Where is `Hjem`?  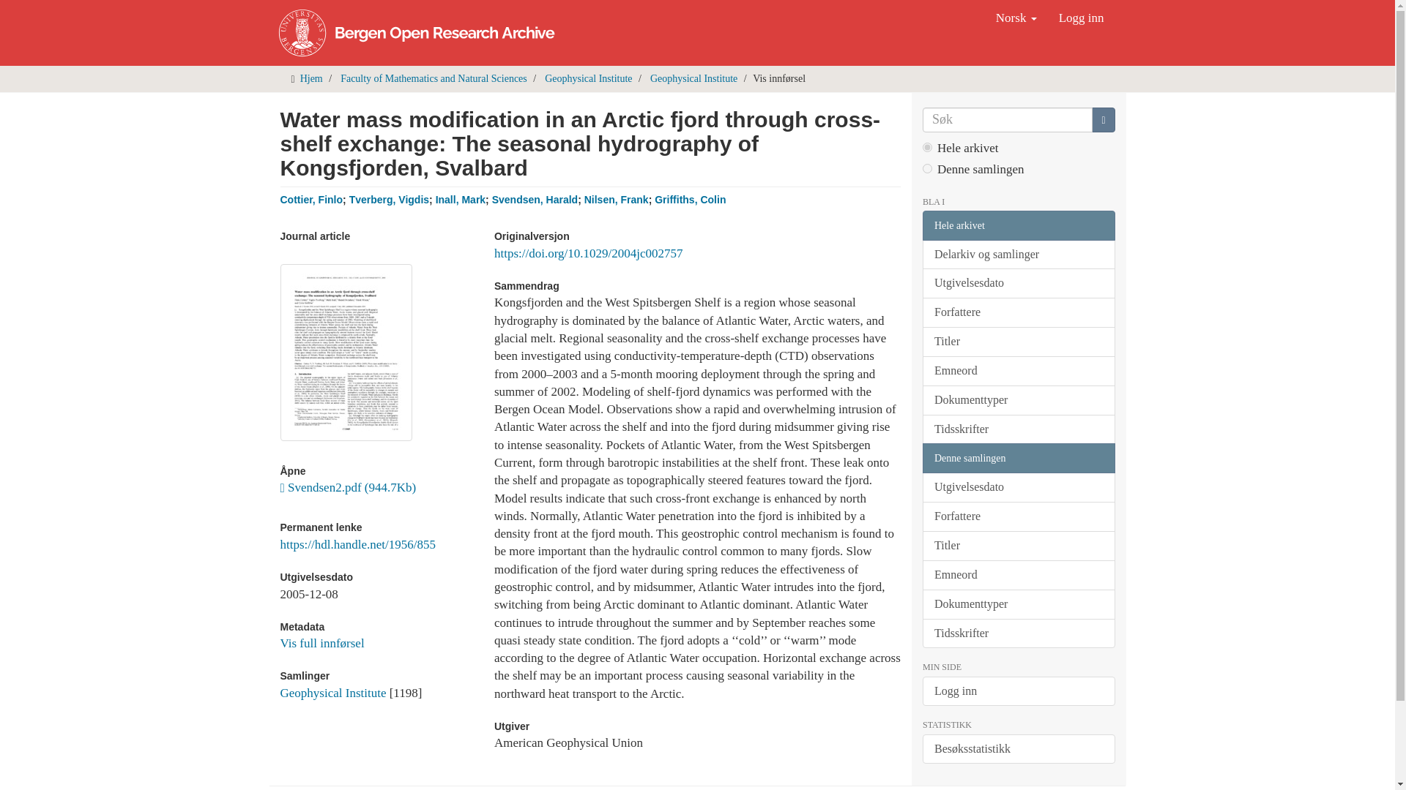 Hjem is located at coordinates (312, 78).